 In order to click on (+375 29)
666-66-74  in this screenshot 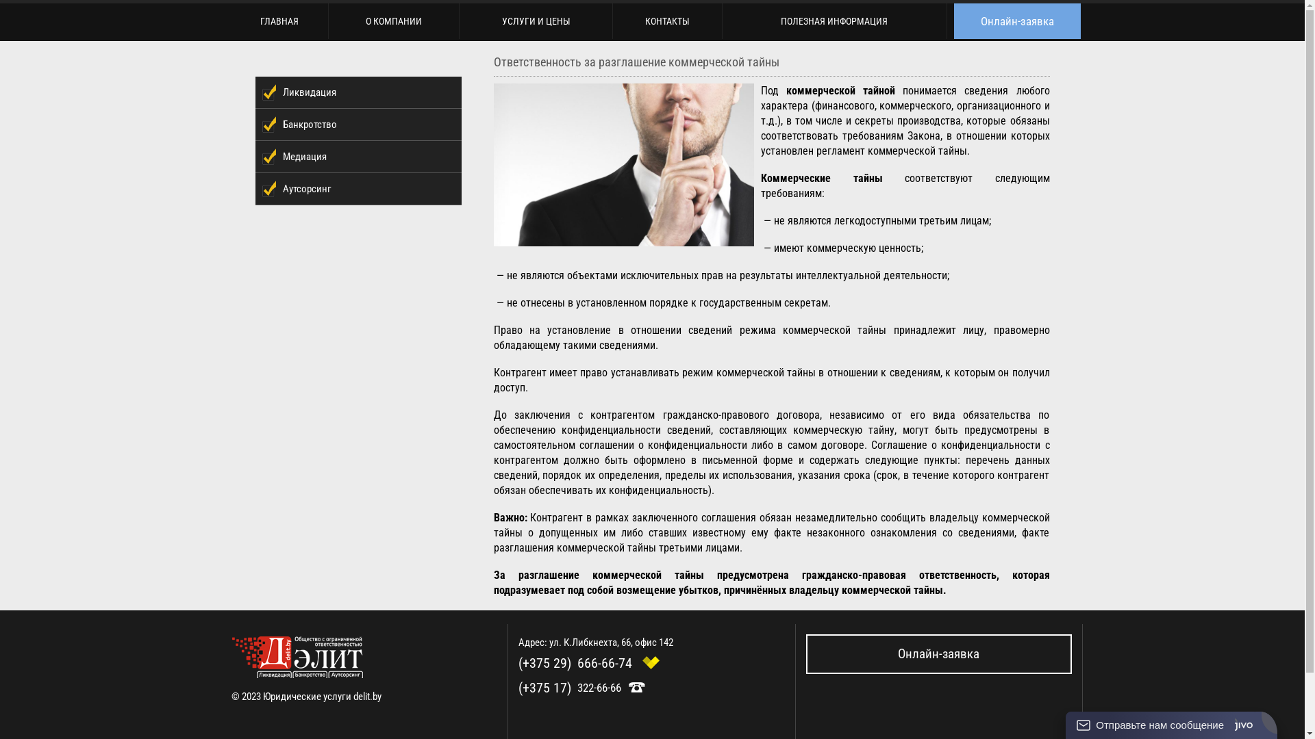, I will do `click(577, 663)`.